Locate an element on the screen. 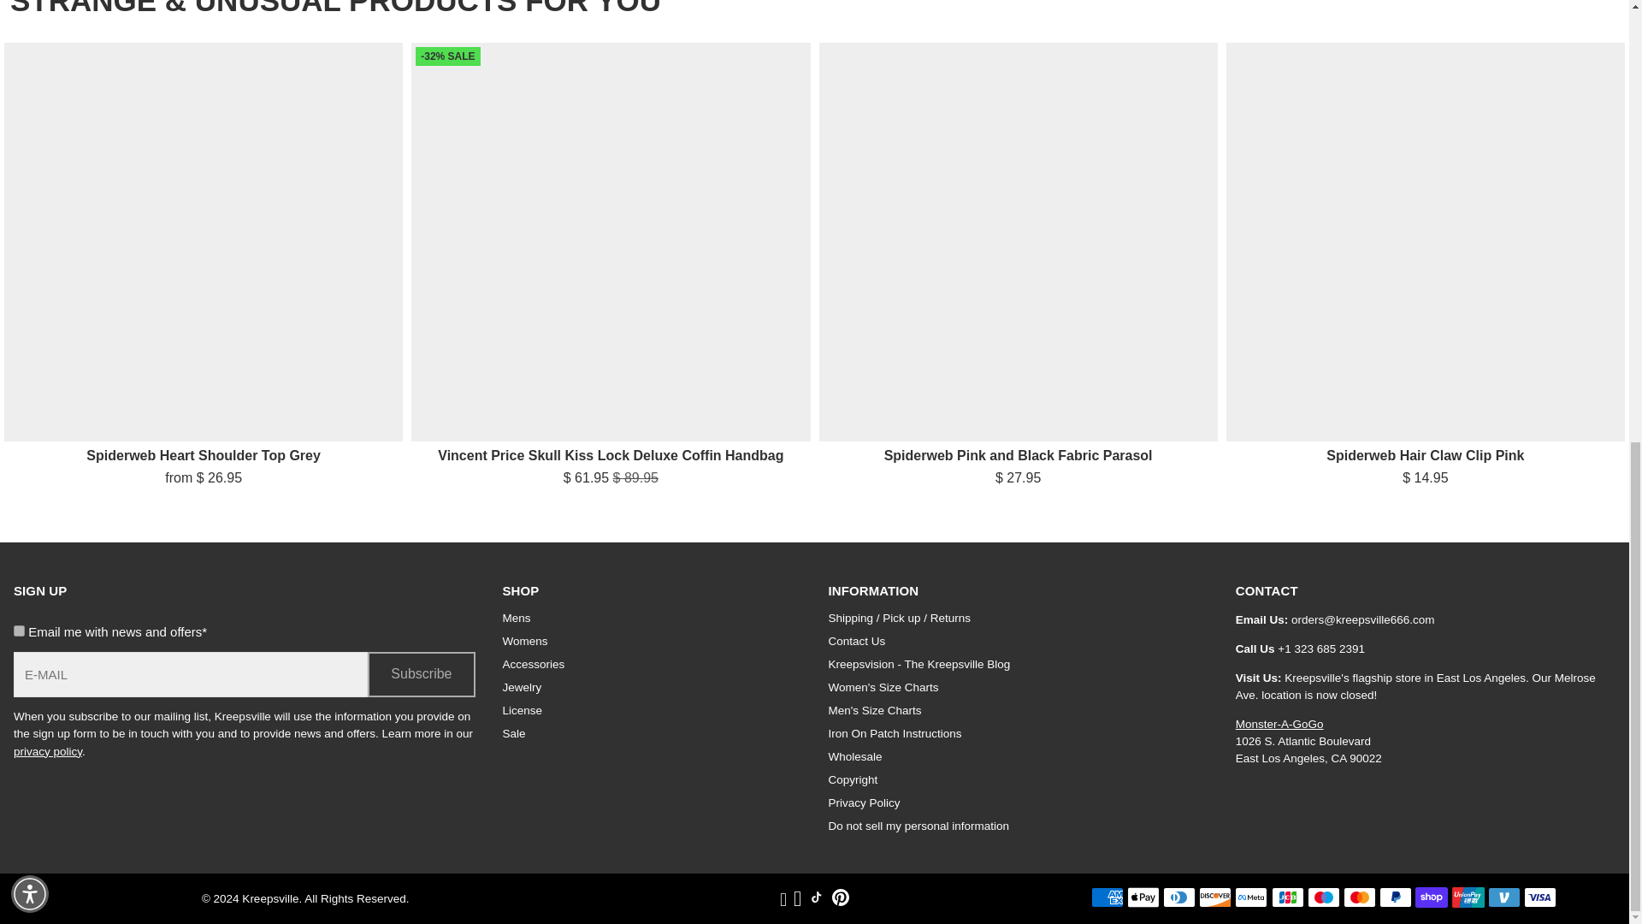 The height and width of the screenshot is (924, 1642). Accessibility Menu is located at coordinates (30, 46).